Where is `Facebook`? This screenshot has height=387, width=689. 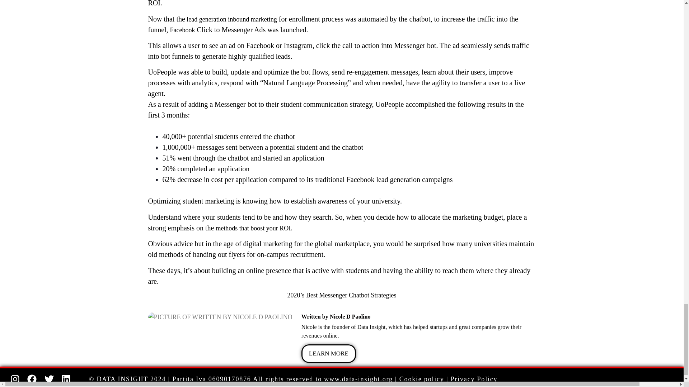
Facebook is located at coordinates (182, 30).